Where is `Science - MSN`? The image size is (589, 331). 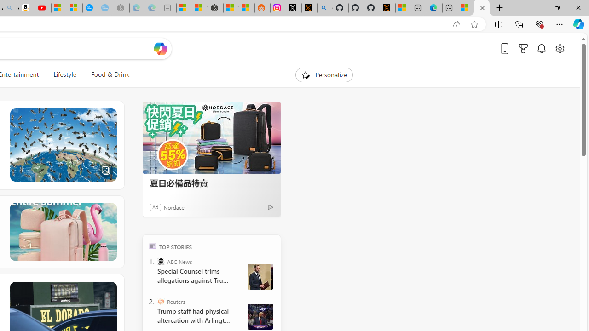 Science - MSN is located at coordinates (481, 8).